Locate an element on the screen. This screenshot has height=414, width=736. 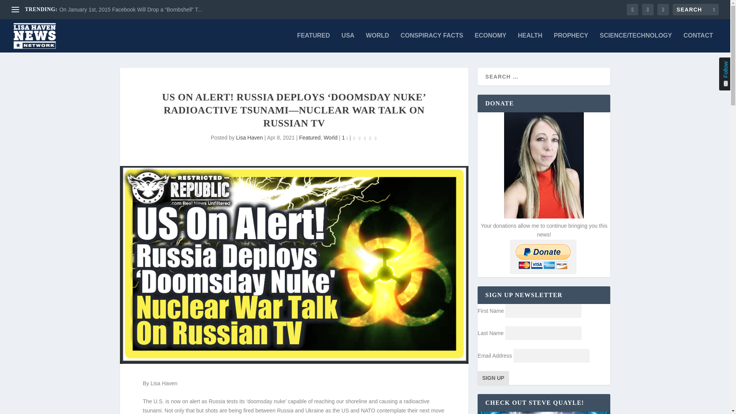
Search for: is located at coordinates (695, 9).